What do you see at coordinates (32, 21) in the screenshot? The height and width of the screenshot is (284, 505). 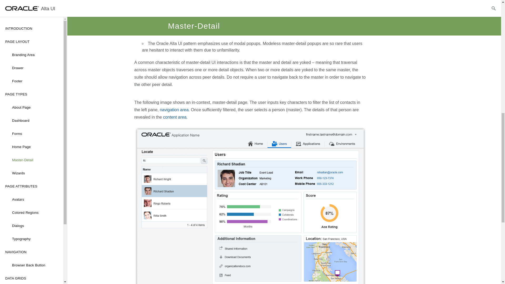 I see `First-Item Help` at bounding box center [32, 21].